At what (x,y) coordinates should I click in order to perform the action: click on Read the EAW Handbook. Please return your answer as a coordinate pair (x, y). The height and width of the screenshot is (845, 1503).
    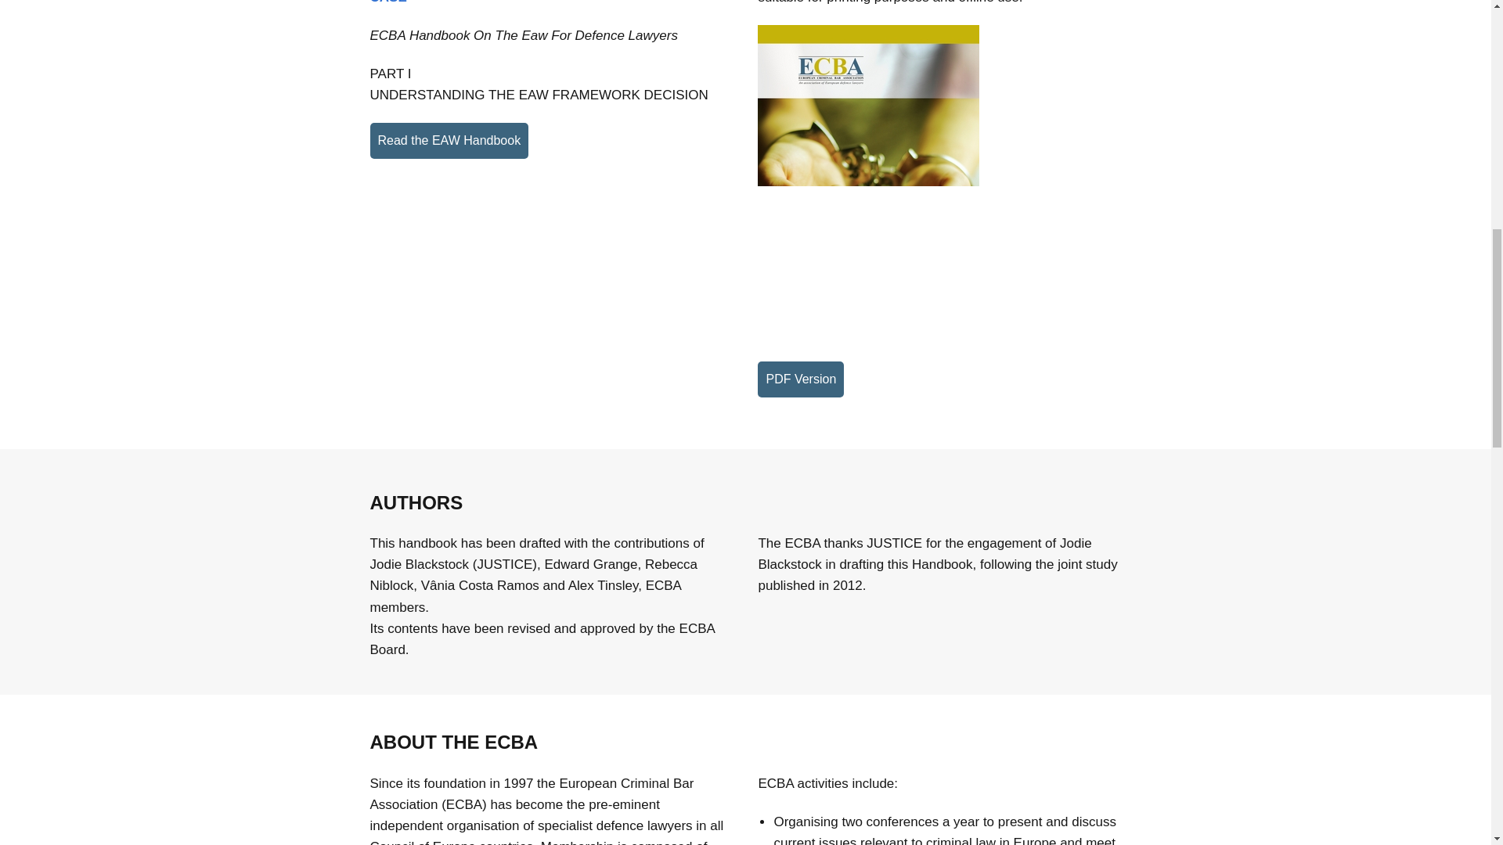
    Looking at the image, I should click on (449, 141).